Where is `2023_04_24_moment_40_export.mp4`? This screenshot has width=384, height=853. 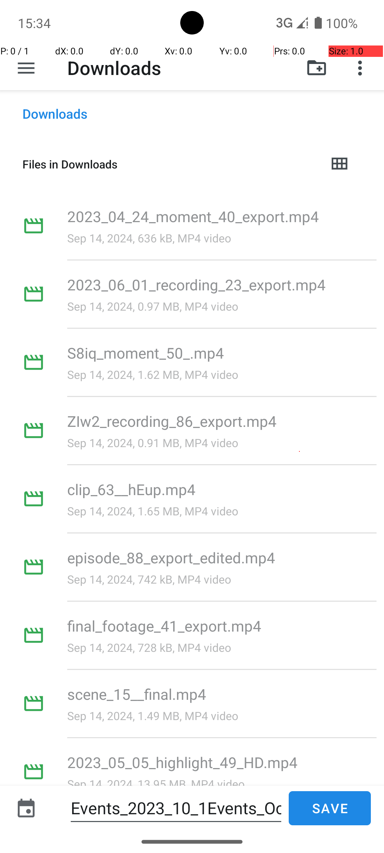
2023_04_24_moment_40_export.mp4 is located at coordinates (193, 216).